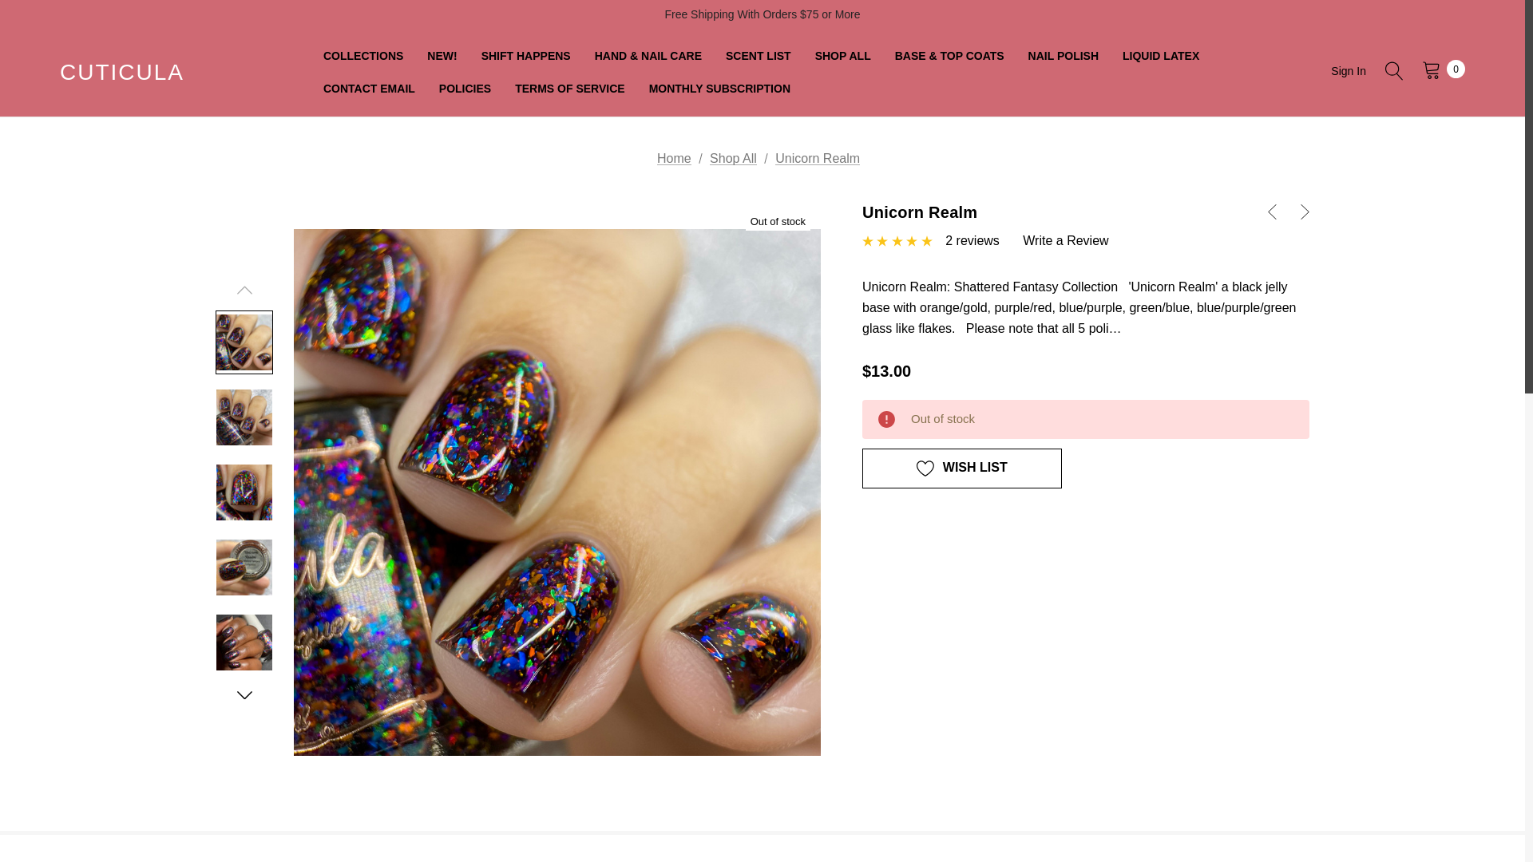  Describe the element at coordinates (465, 88) in the screenshot. I see `POLICIES` at that location.